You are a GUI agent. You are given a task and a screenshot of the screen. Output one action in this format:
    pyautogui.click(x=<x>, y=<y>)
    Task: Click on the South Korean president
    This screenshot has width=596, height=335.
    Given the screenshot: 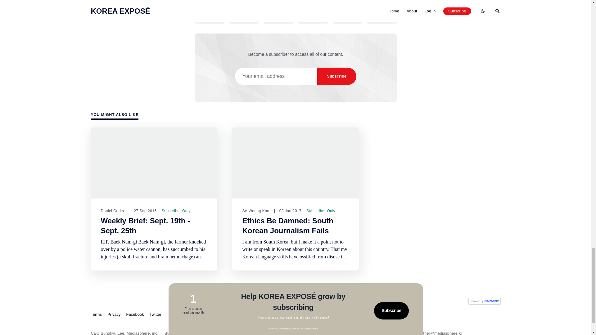 What is the action you would take?
    pyautogui.click(x=334, y=4)
    